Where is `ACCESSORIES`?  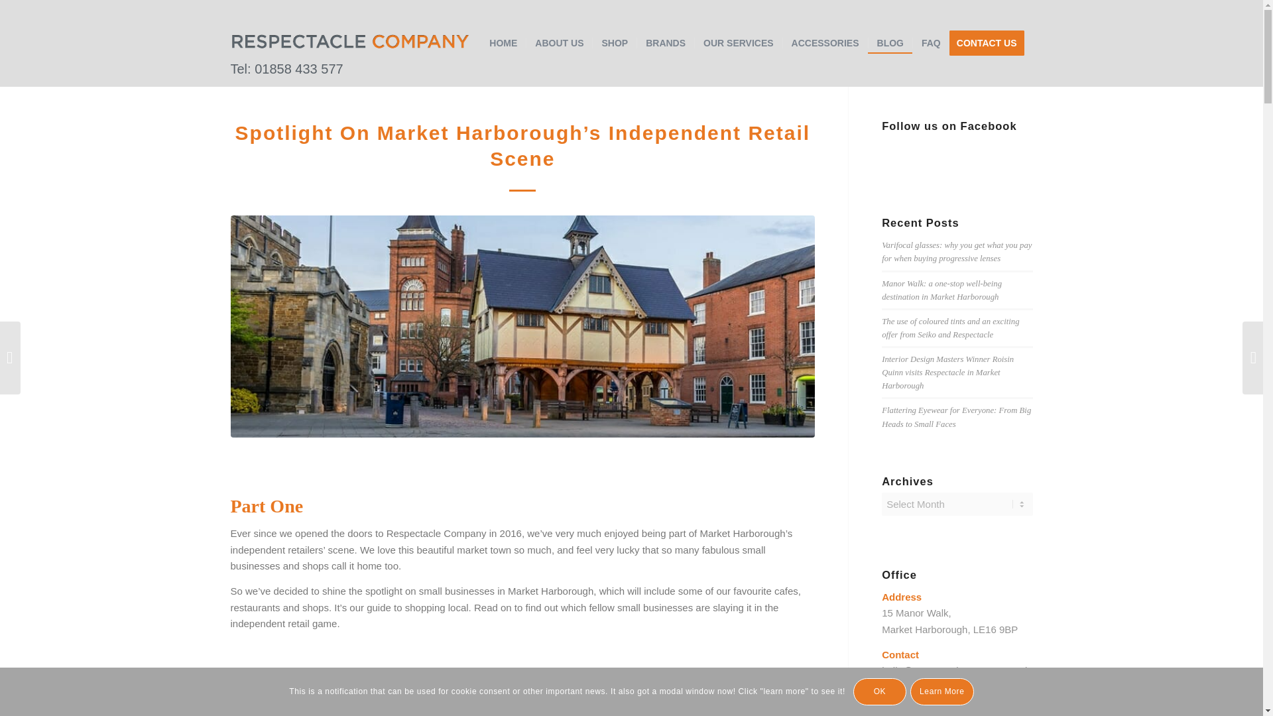
ACCESSORIES is located at coordinates (825, 42).